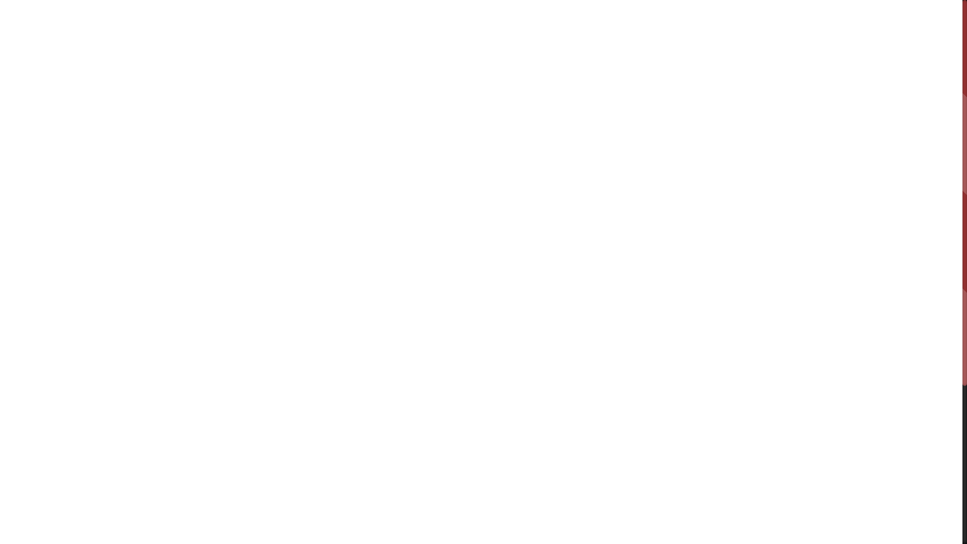  Describe the element at coordinates (481, 327) in the screenshot. I see `Top 5 pizza places in Ottawa` at that location.